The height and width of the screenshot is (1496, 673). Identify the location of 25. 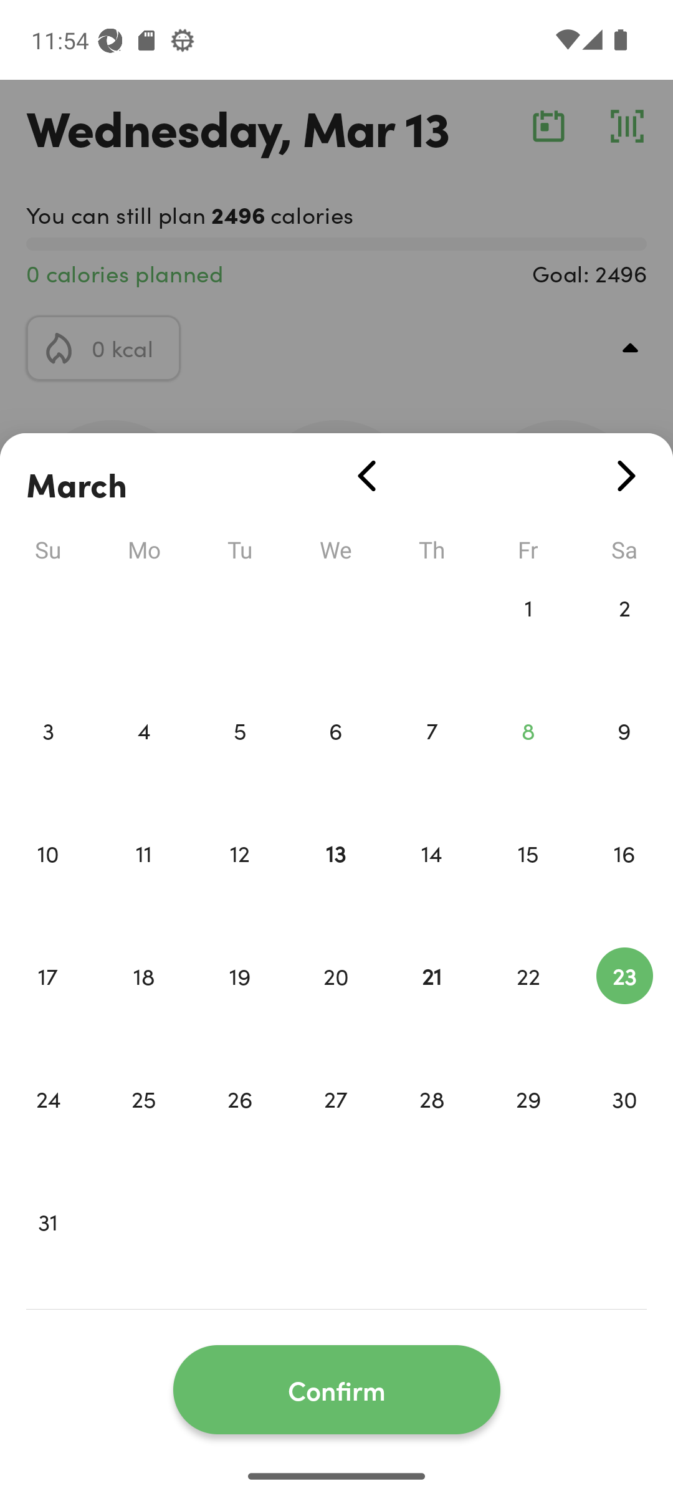
(143, 1124).